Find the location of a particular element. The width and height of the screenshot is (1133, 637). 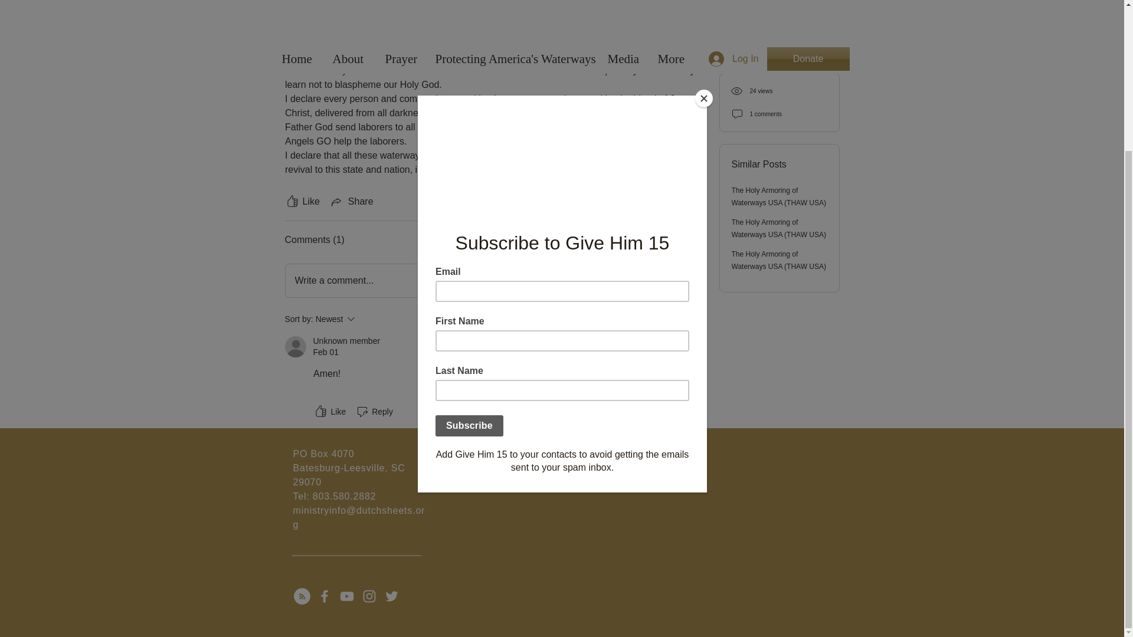

Share is located at coordinates (302, 202).